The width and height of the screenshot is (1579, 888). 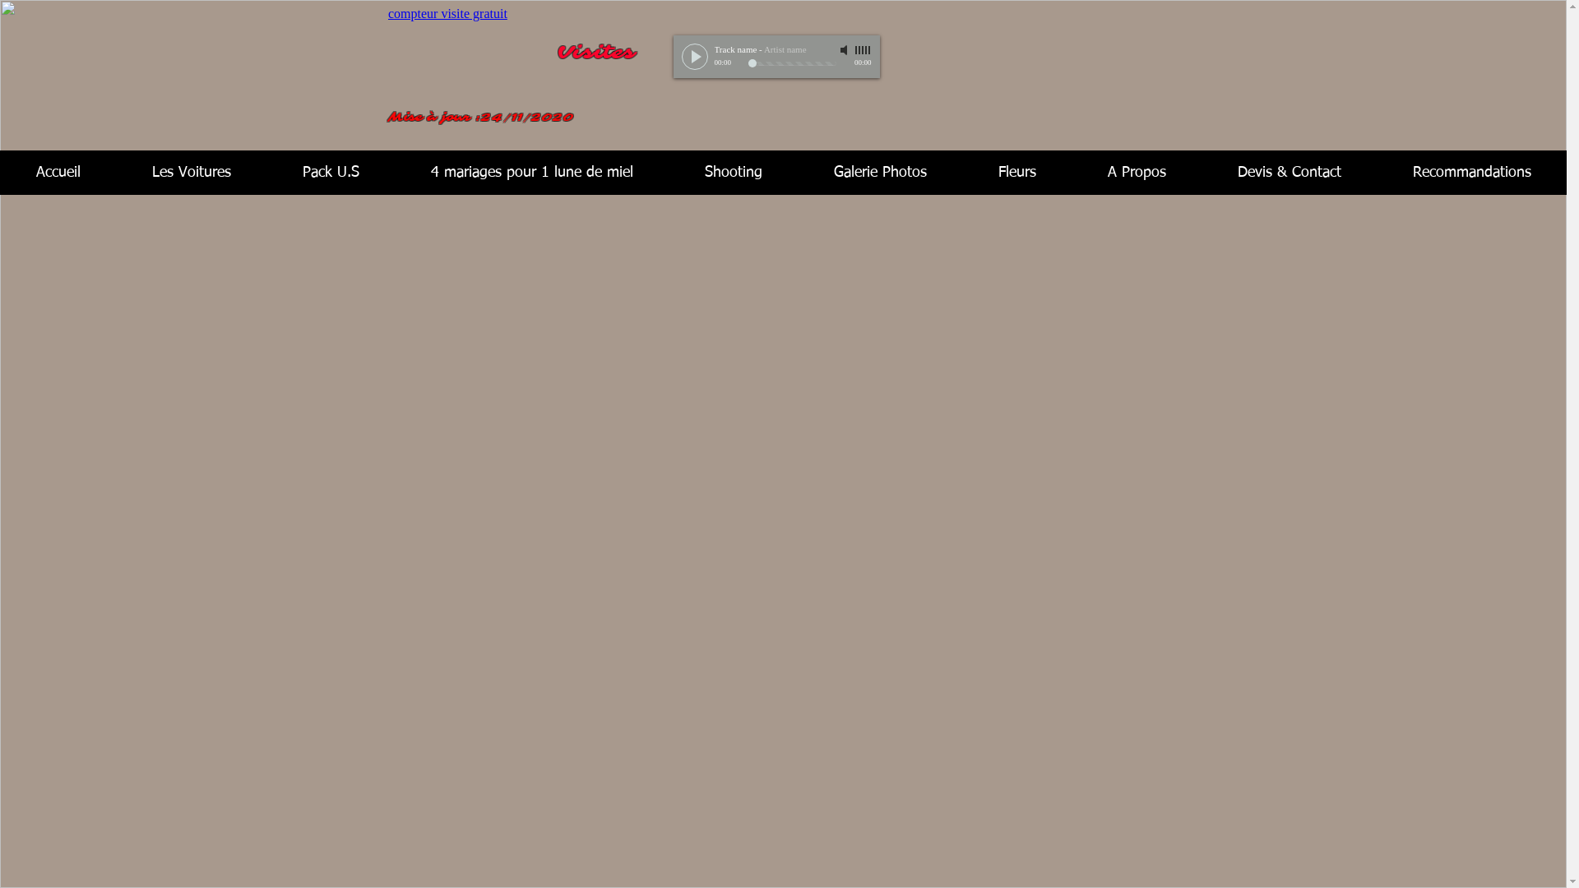 What do you see at coordinates (191, 173) in the screenshot?
I see `Les Voitures` at bounding box center [191, 173].